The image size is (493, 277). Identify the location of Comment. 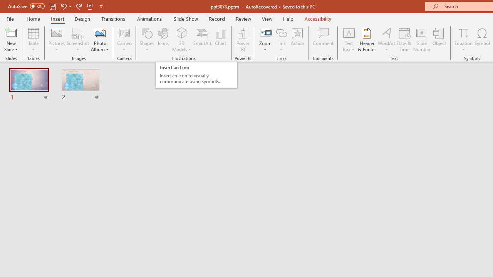
(324, 39).